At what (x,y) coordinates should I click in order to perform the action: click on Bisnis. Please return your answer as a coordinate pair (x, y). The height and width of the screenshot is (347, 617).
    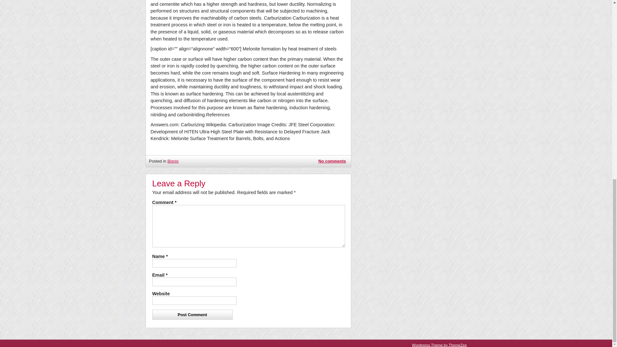
    Looking at the image, I should click on (173, 161).